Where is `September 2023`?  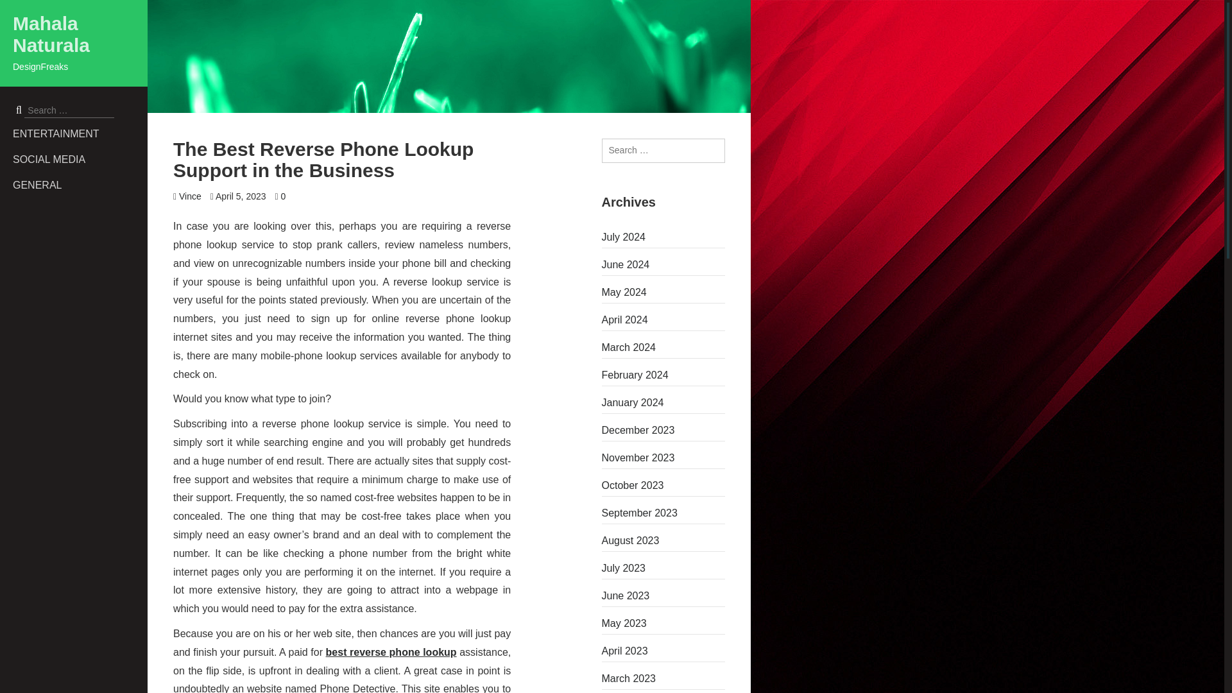 September 2023 is located at coordinates (663, 513).